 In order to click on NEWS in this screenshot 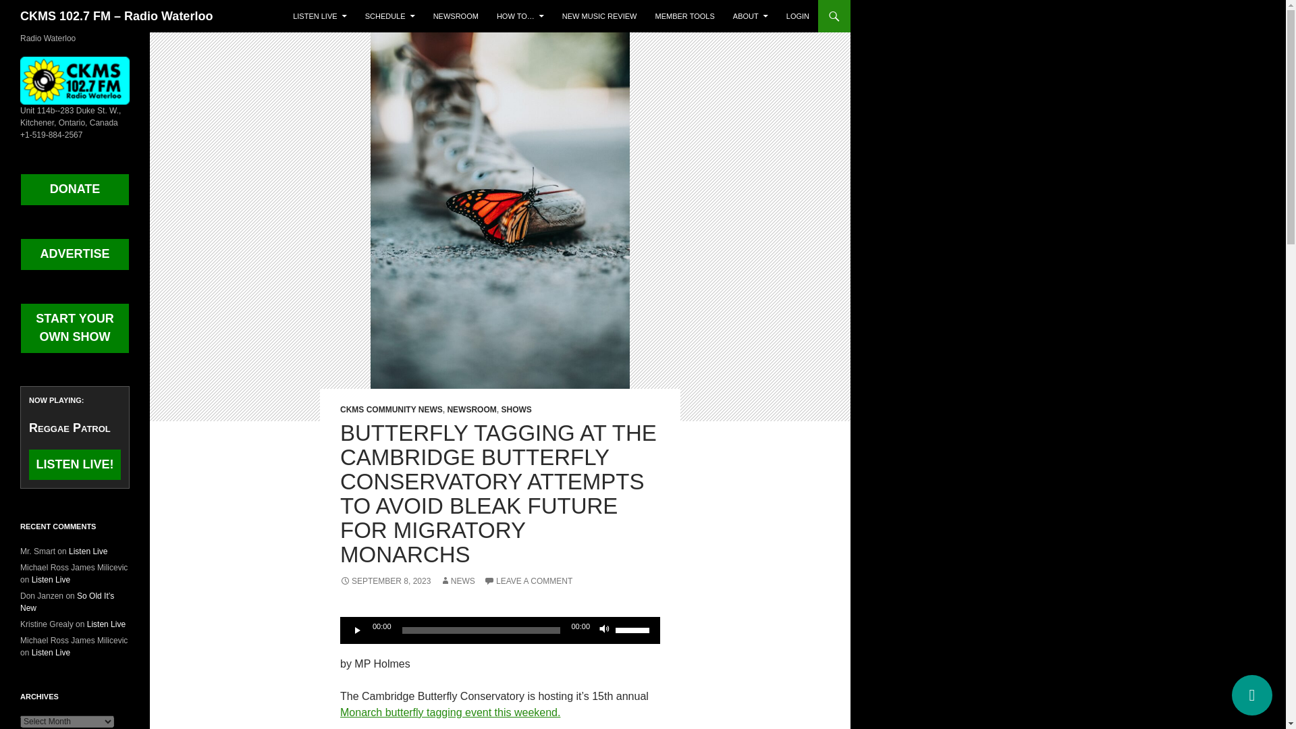, I will do `click(458, 581)`.